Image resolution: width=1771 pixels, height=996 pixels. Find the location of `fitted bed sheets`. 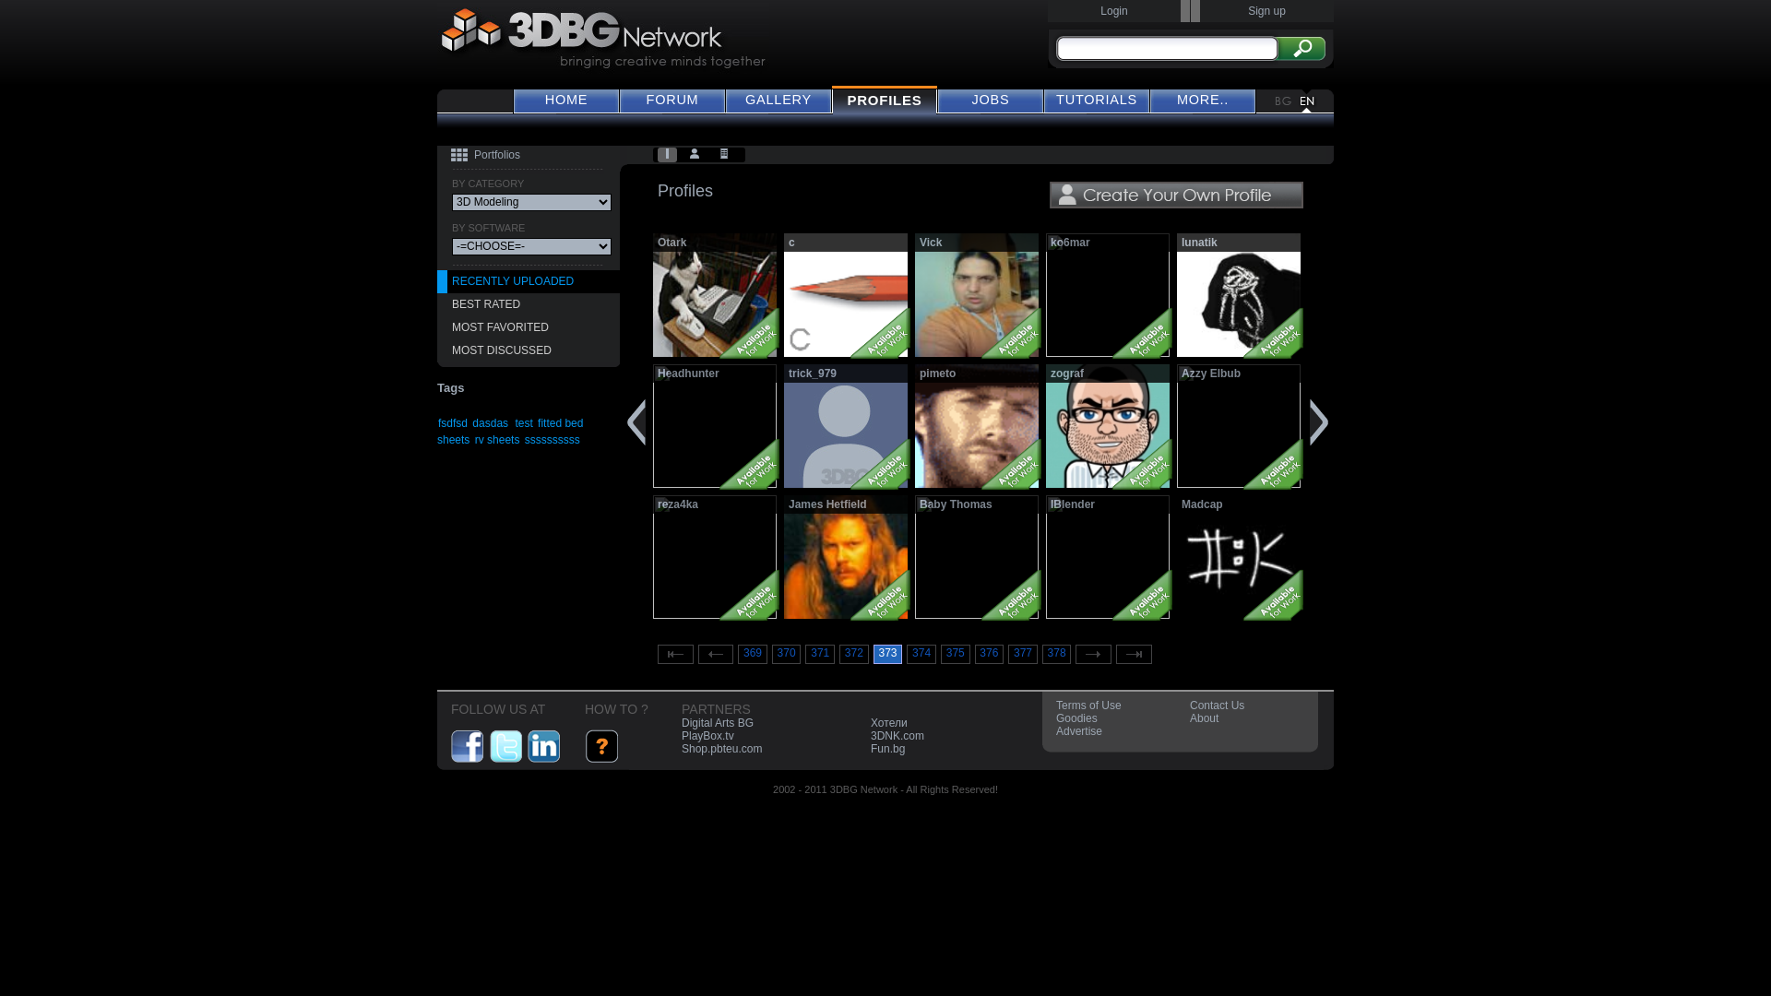

fitted bed sheets is located at coordinates (510, 432).